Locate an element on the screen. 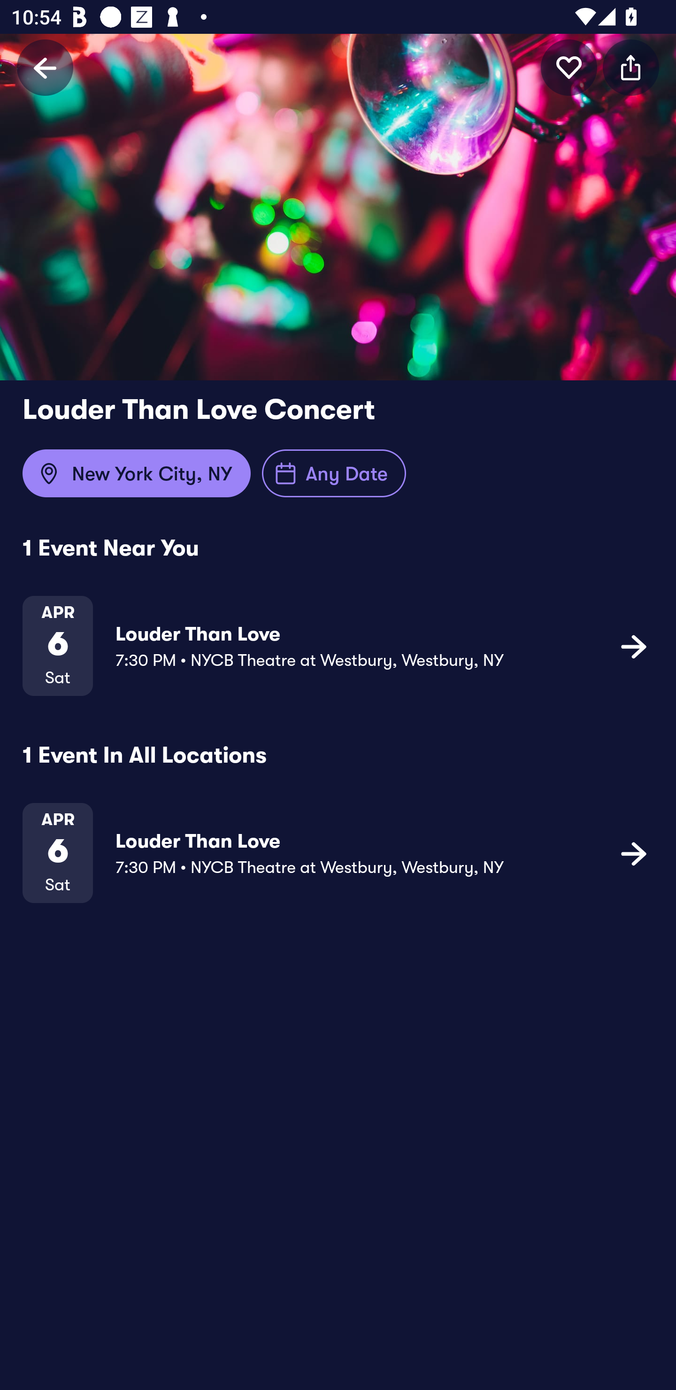 The image size is (676, 1390). icon button is located at coordinates (569, 67).